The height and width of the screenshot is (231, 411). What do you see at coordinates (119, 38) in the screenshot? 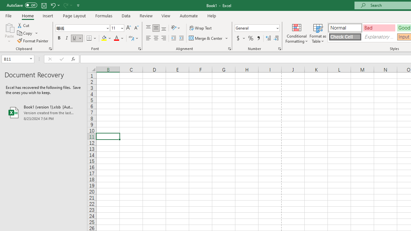
I see `Font Color` at bounding box center [119, 38].